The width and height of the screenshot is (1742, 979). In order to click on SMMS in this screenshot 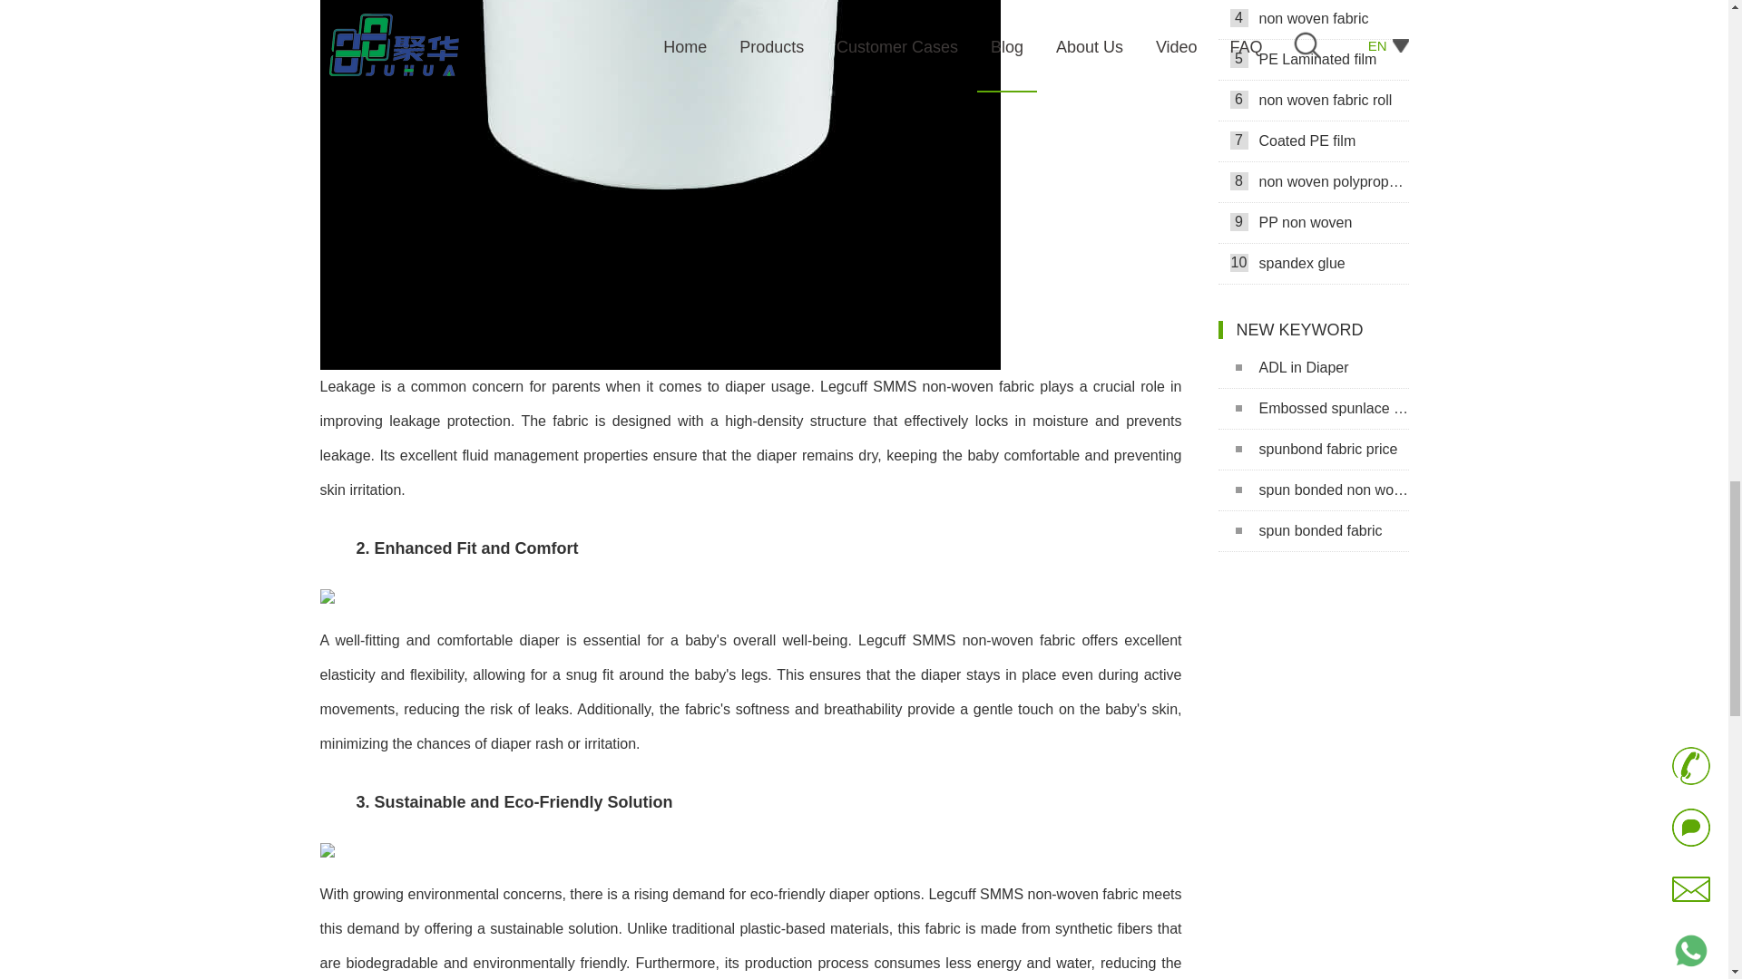, I will do `click(327, 606)`.